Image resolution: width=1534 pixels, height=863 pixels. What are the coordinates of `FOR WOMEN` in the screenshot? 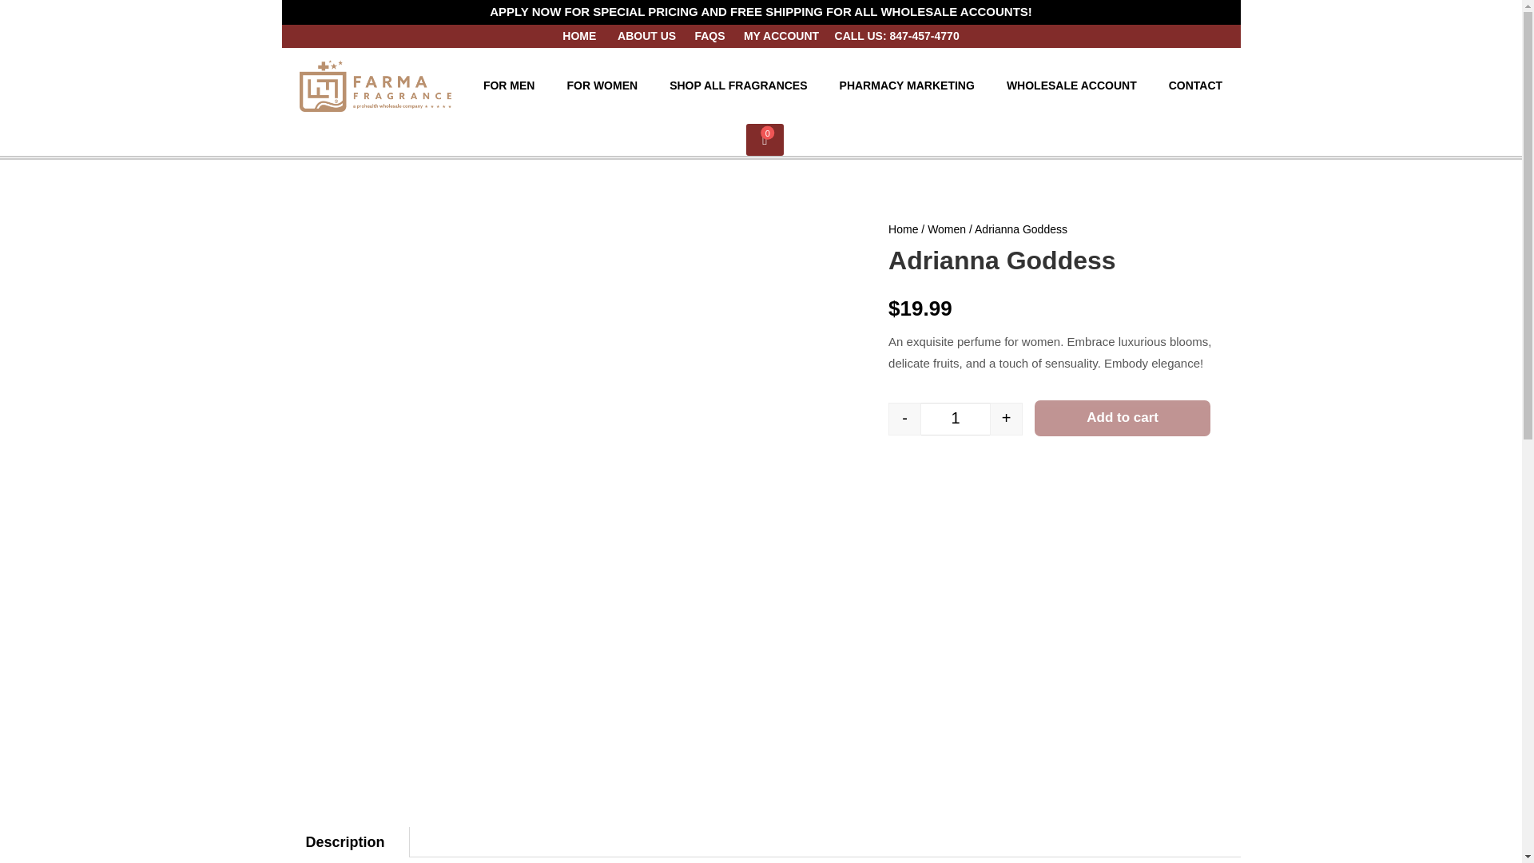 It's located at (601, 85).